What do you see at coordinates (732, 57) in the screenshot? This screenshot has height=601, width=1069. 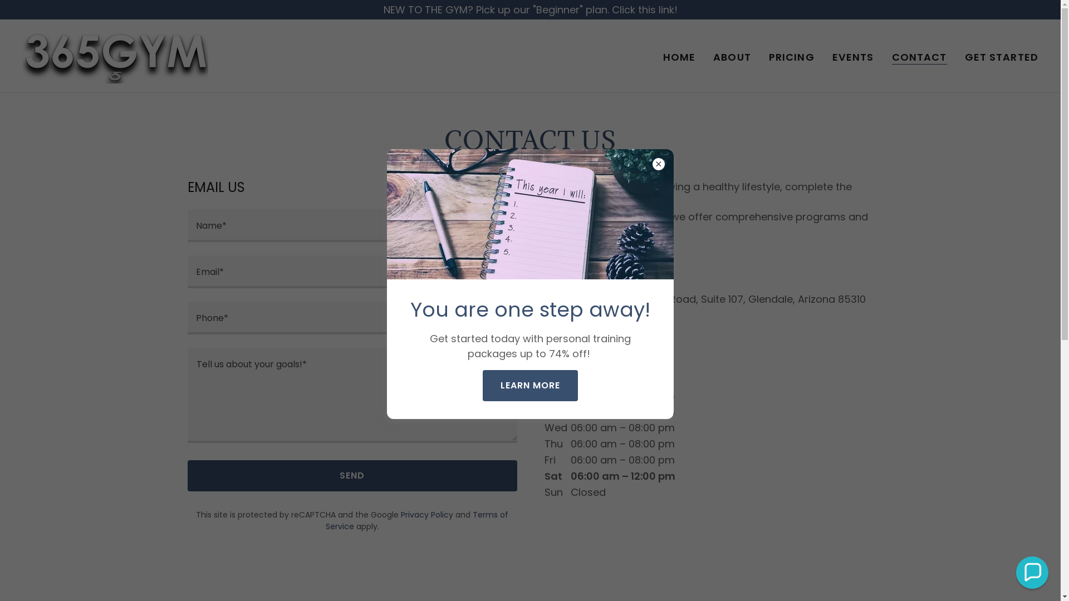 I see `ABOUT` at bounding box center [732, 57].